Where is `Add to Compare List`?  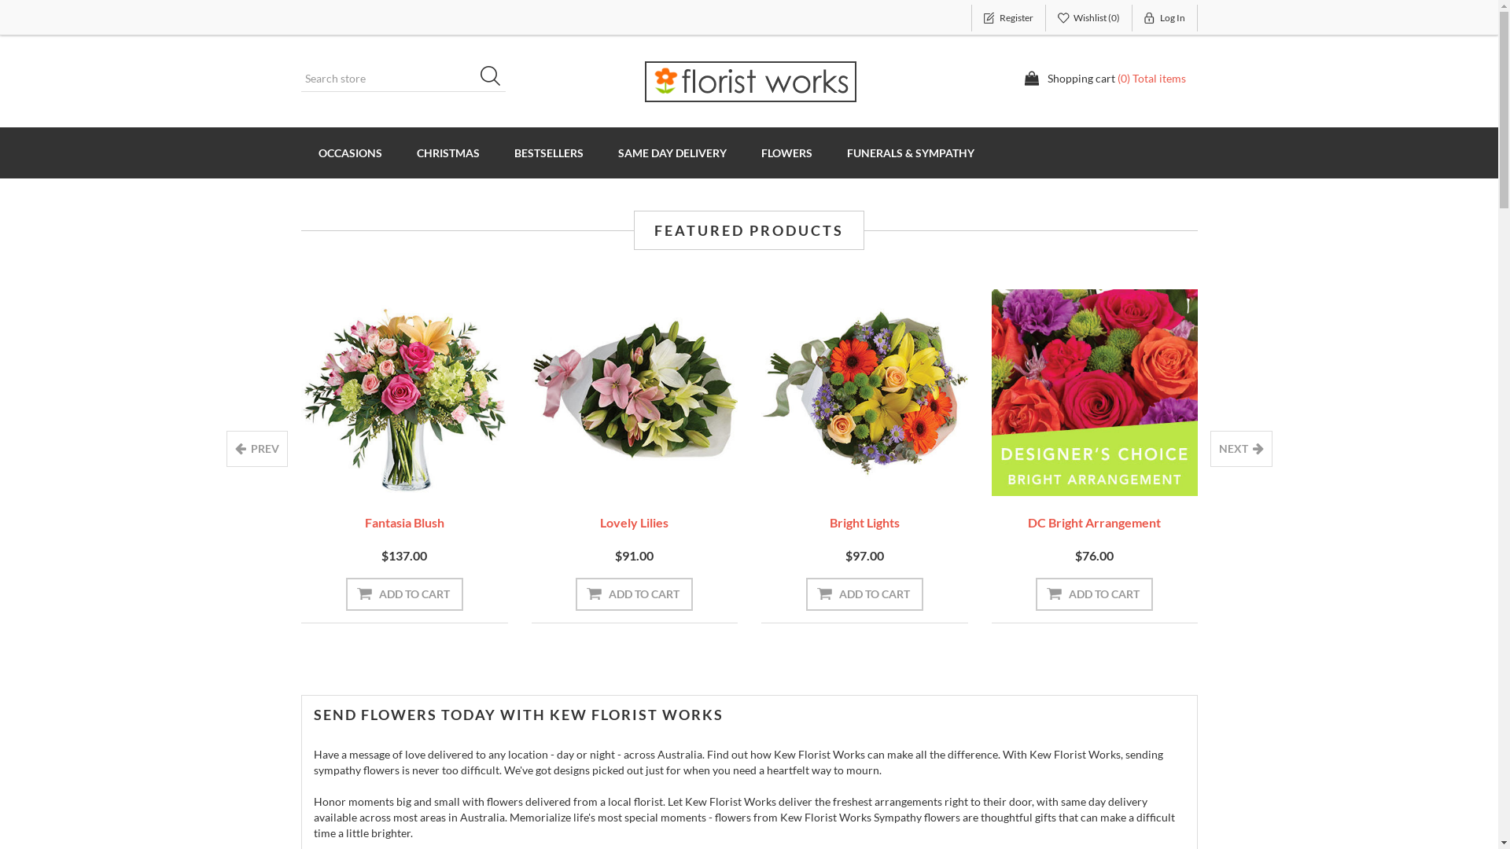 Add to Compare List is located at coordinates (1350, 474).